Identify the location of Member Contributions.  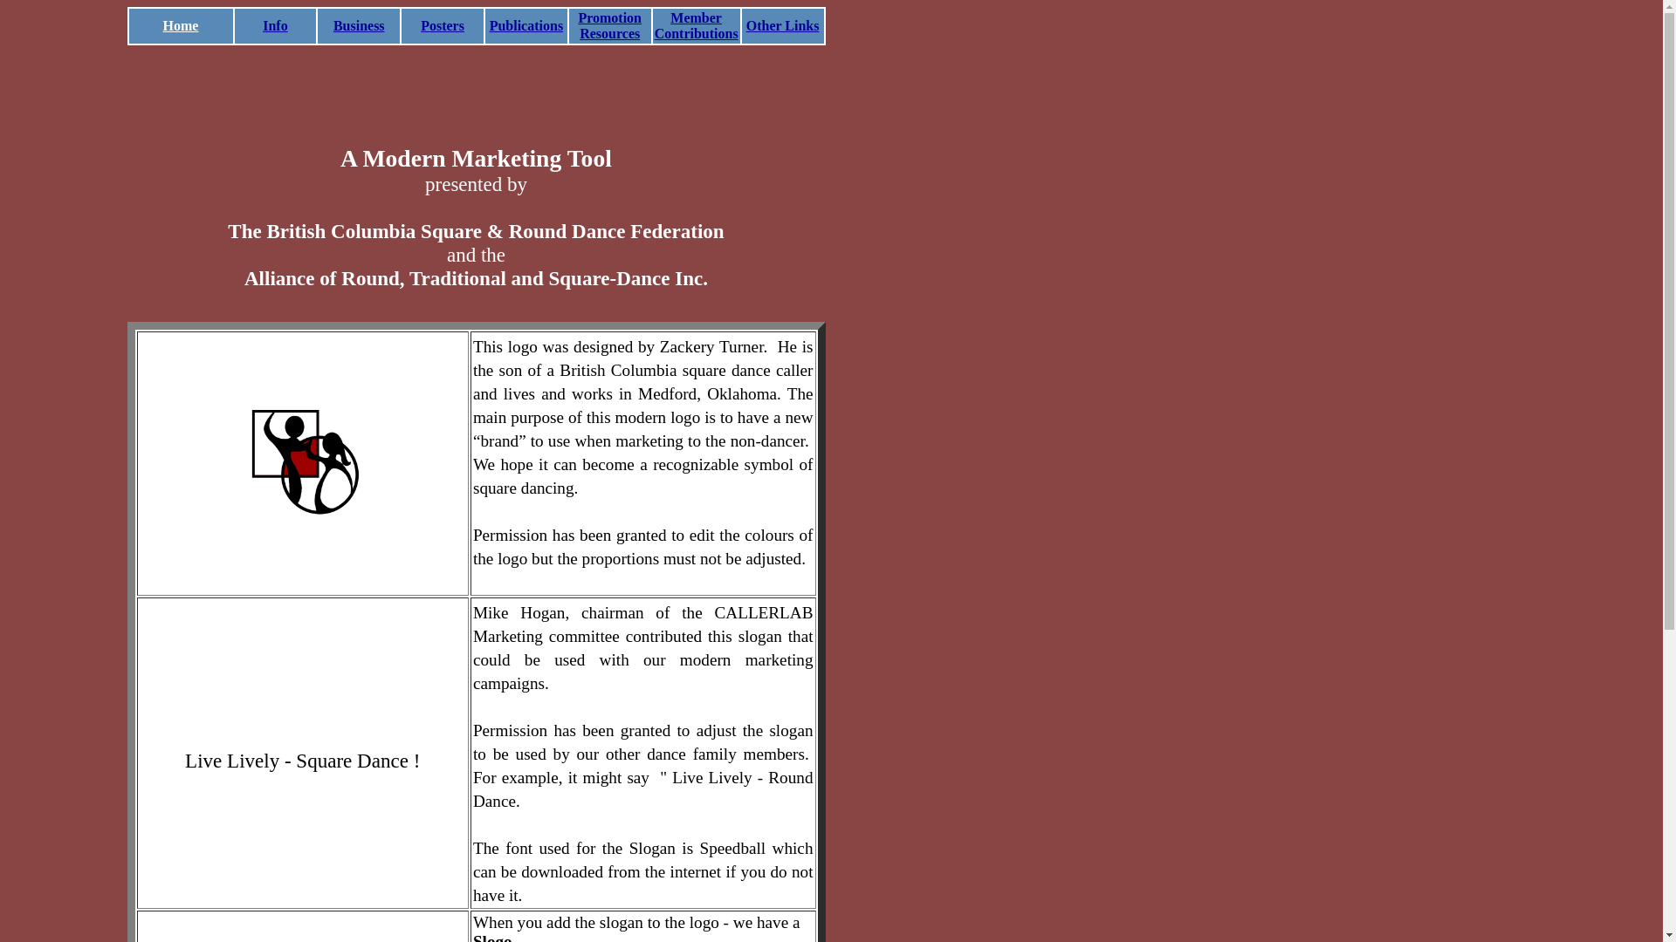
(697, 26).